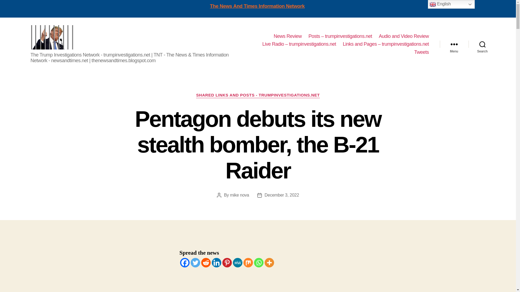 This screenshot has width=520, height=292. What do you see at coordinates (258, 95) in the screenshot?
I see `SHARED LINKS AND POSTS - TRUMPINVESTIGATIONS.NET` at bounding box center [258, 95].